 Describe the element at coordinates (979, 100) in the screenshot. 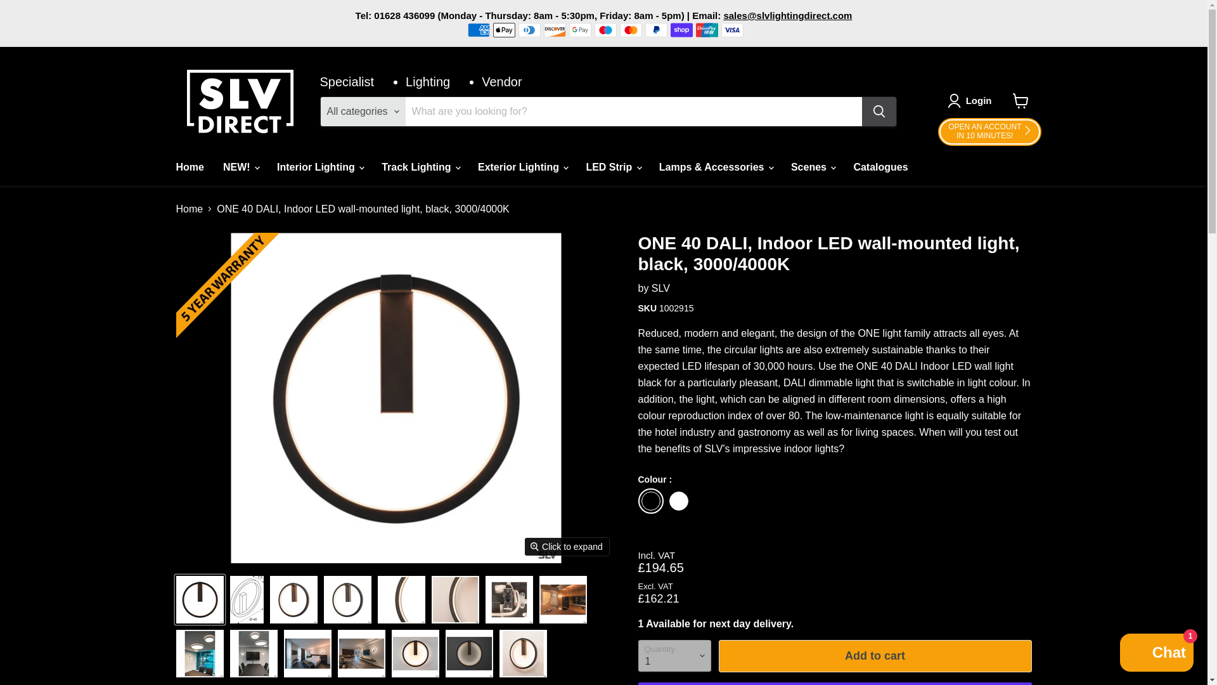

I see `Login` at that location.